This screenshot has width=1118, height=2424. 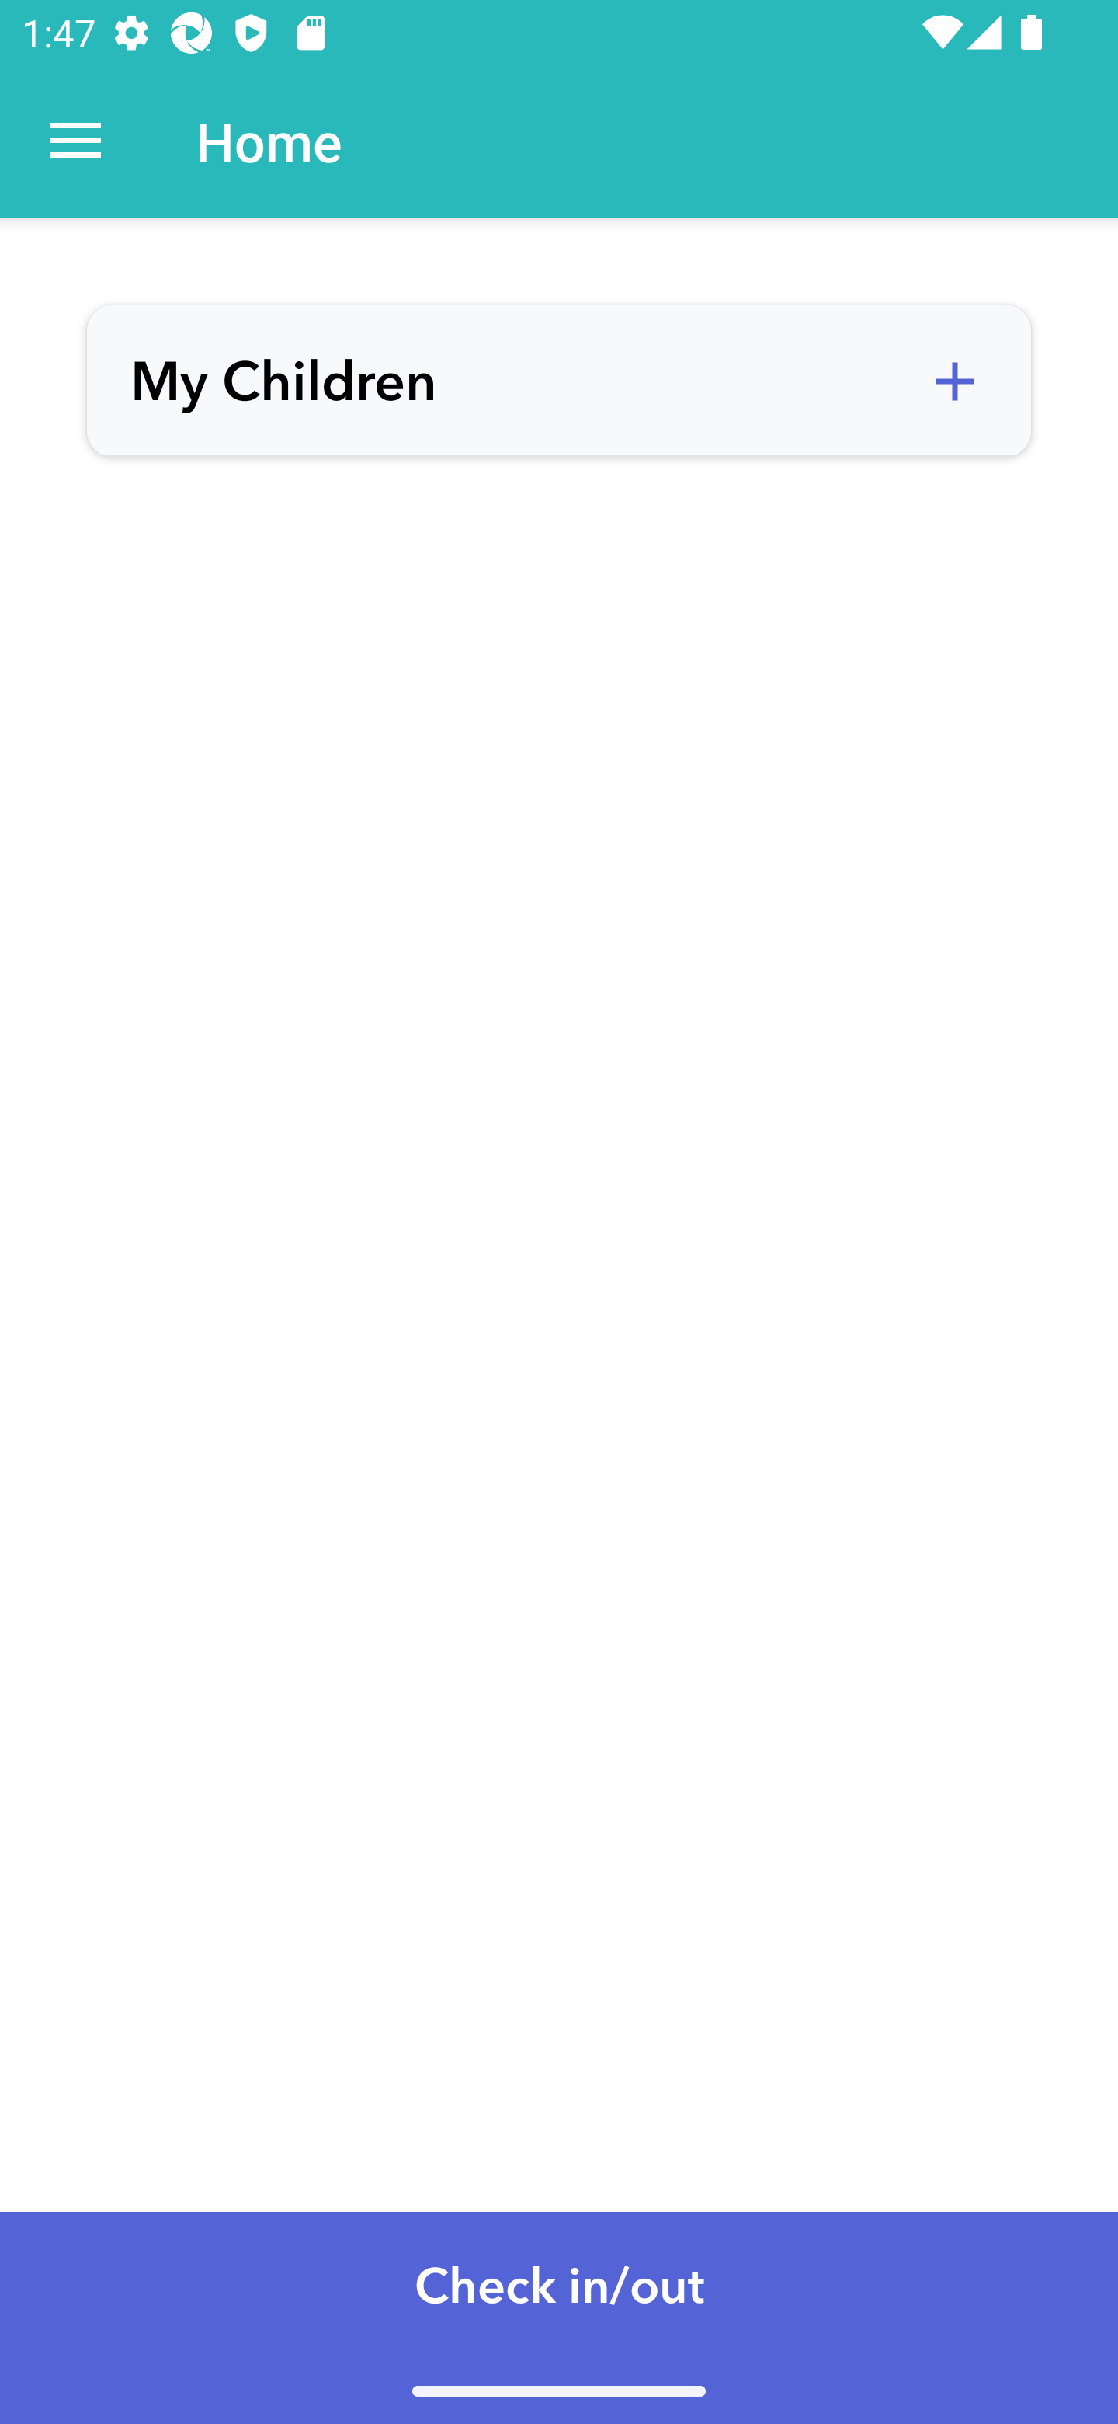 I want to click on Add a Child, so click(x=954, y=381).